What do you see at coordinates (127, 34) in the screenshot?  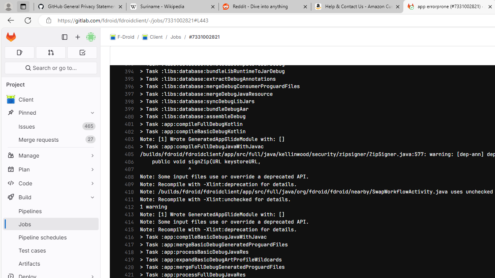 I see `389` at bounding box center [127, 34].